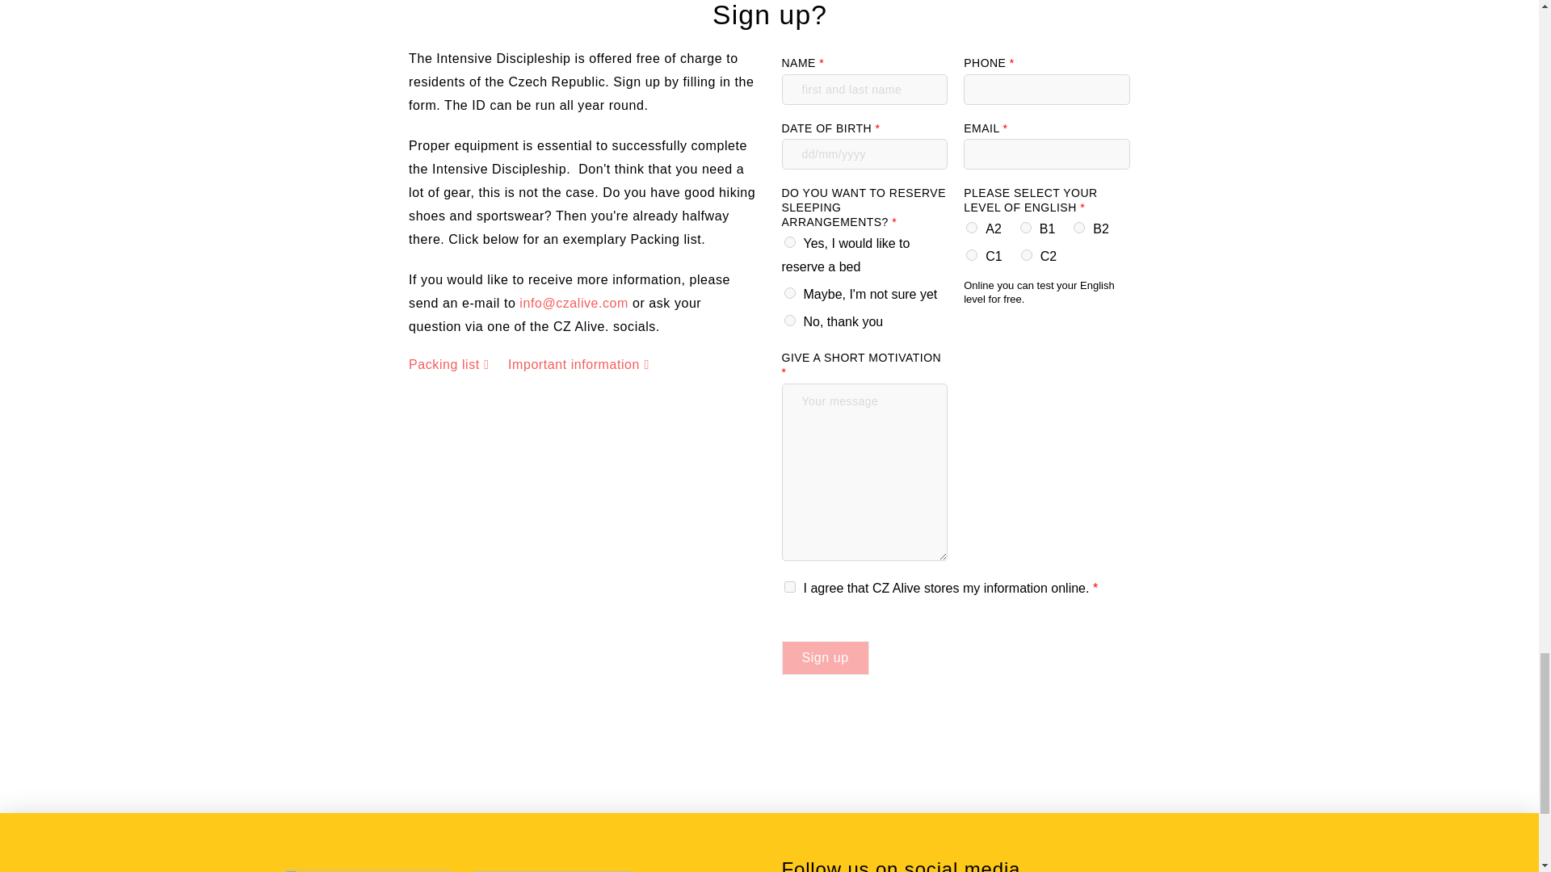 The image size is (1551, 872). What do you see at coordinates (788, 293) in the screenshot?
I see `Maybe, I'm not sure yet` at bounding box center [788, 293].